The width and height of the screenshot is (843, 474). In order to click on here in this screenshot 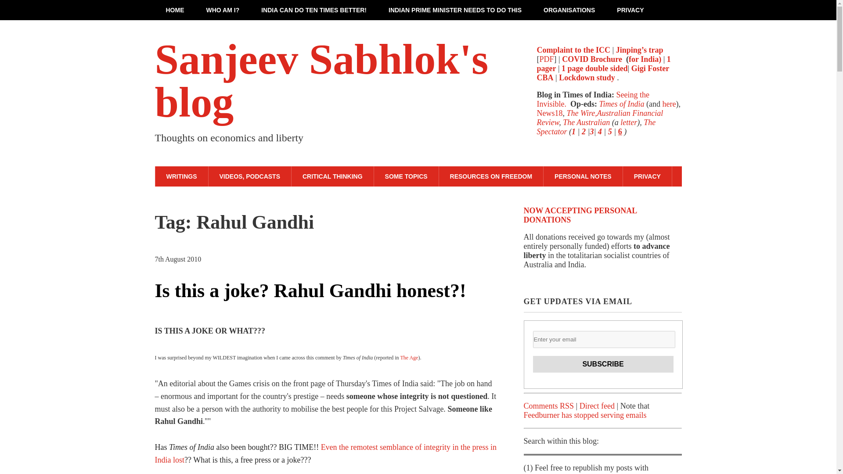, I will do `click(669, 104)`.